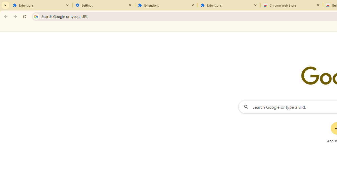  What do you see at coordinates (166, 5) in the screenshot?
I see `Extensions` at bounding box center [166, 5].